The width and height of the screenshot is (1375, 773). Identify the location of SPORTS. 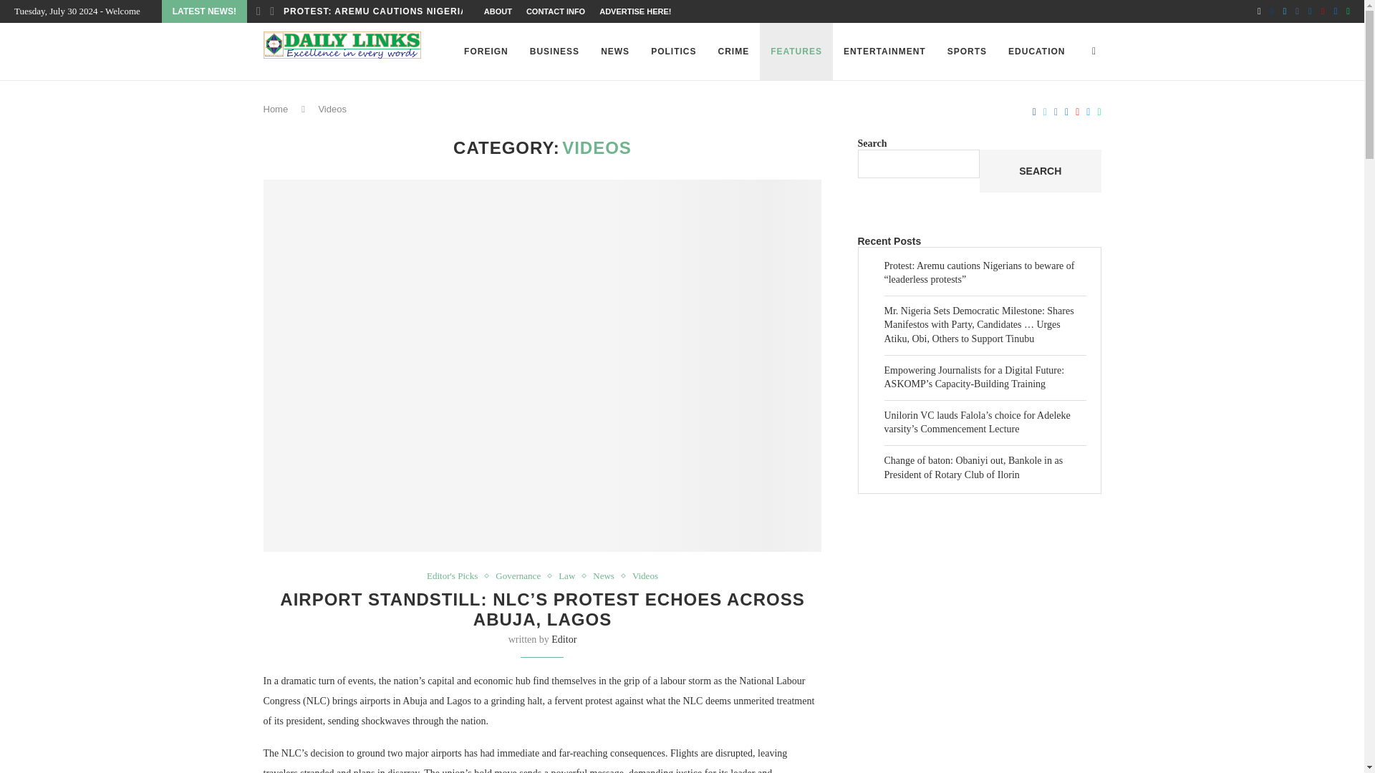
(967, 52).